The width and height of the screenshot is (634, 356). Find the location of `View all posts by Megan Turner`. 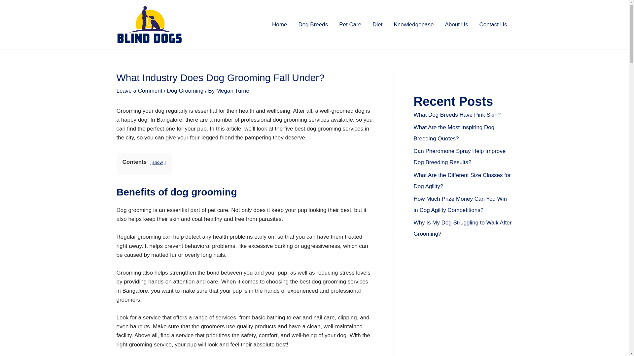

View all posts by Megan Turner is located at coordinates (233, 91).